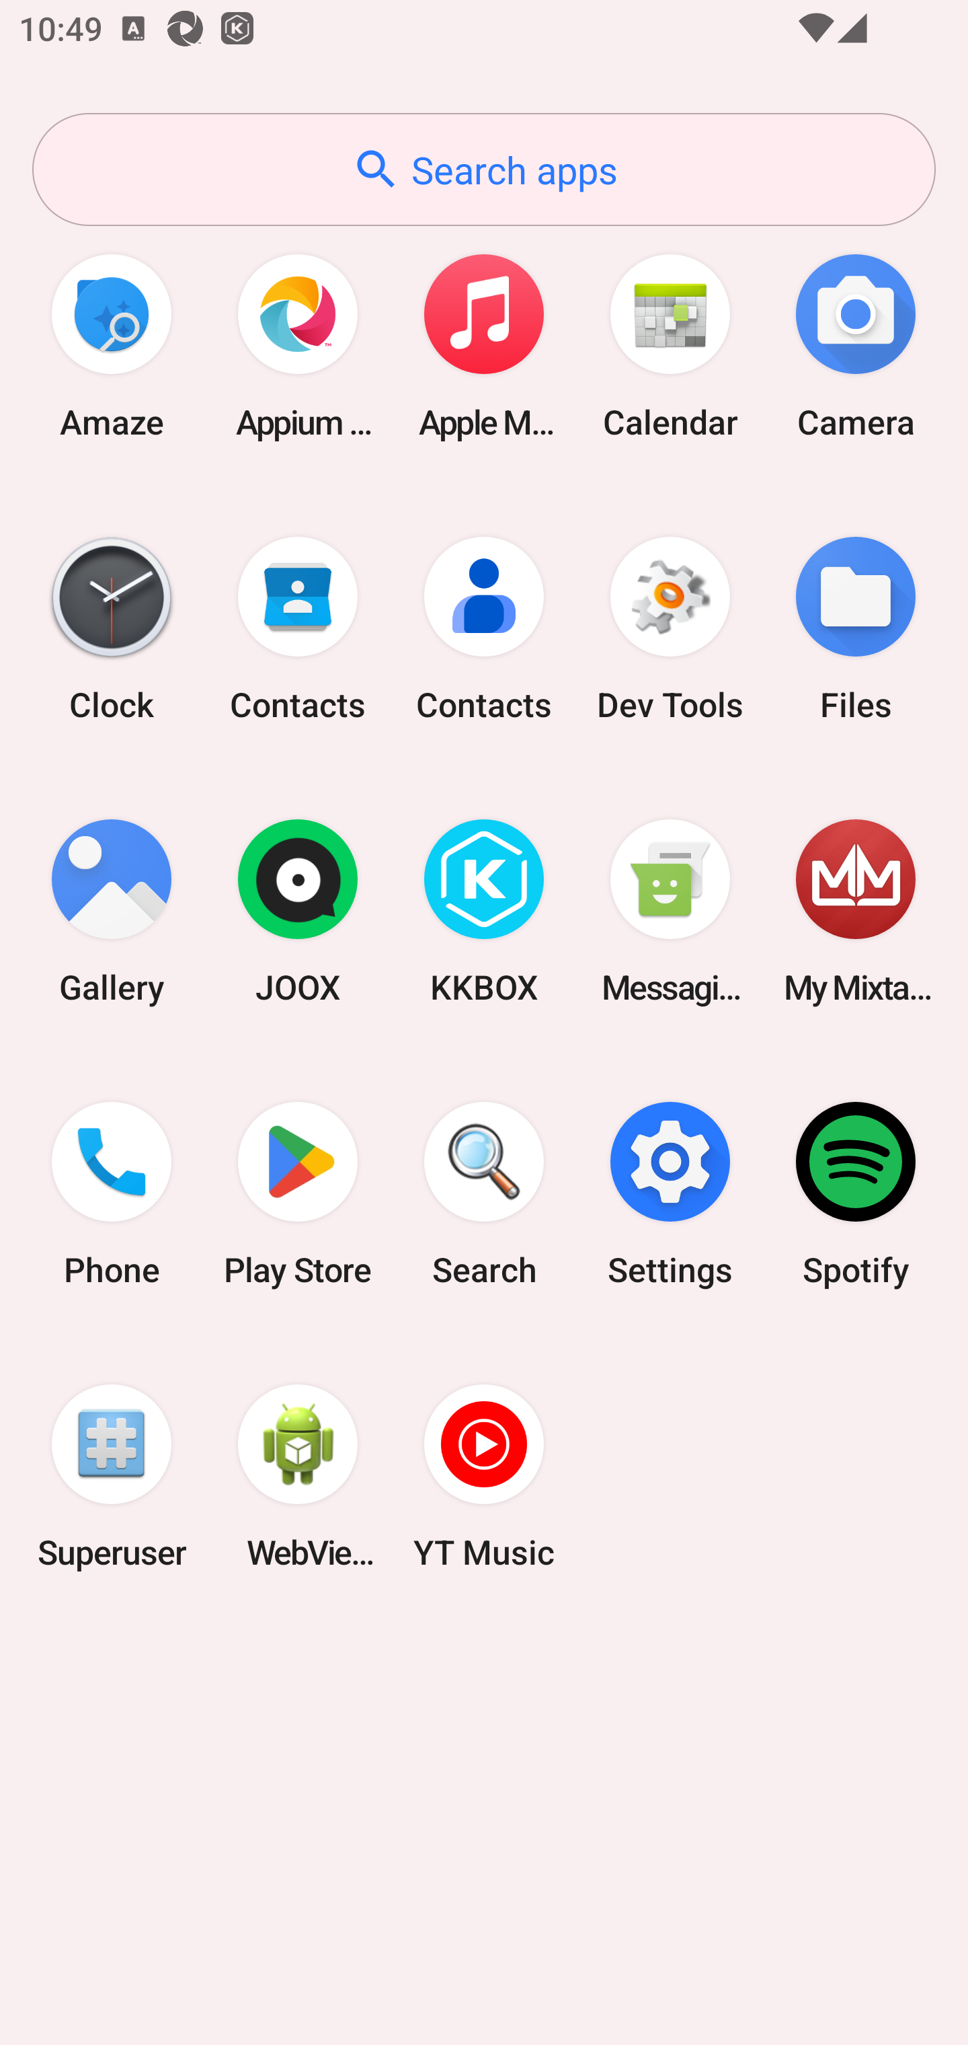  What do you see at coordinates (298, 1194) in the screenshot?
I see `Play Store` at bounding box center [298, 1194].